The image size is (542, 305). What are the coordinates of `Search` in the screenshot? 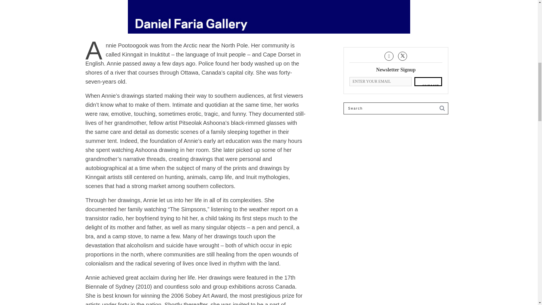 It's located at (396, 108).